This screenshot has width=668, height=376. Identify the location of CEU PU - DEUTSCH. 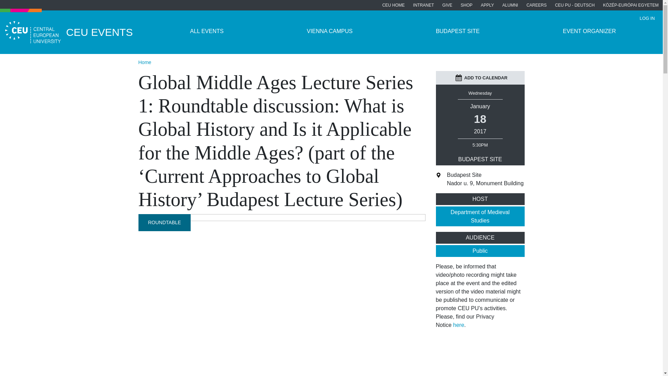
(574, 5).